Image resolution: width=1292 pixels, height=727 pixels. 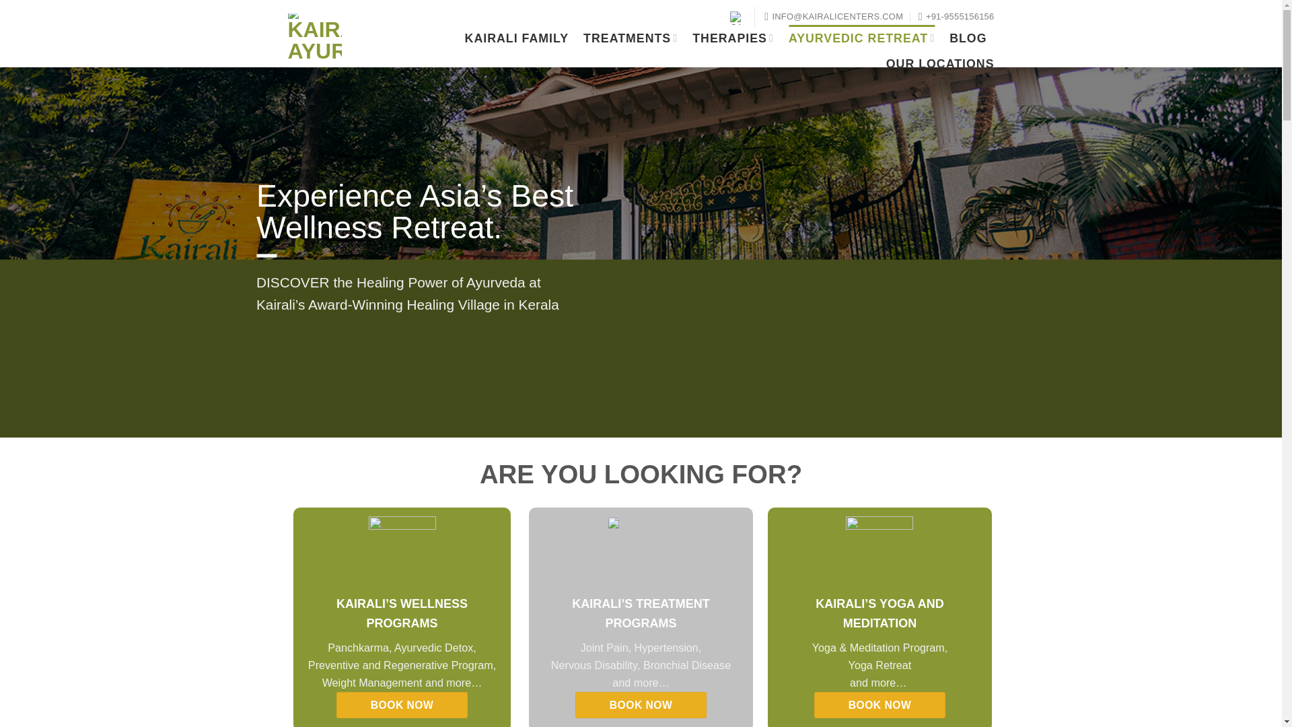 What do you see at coordinates (733, 38) in the screenshot?
I see `THERAPIES` at bounding box center [733, 38].